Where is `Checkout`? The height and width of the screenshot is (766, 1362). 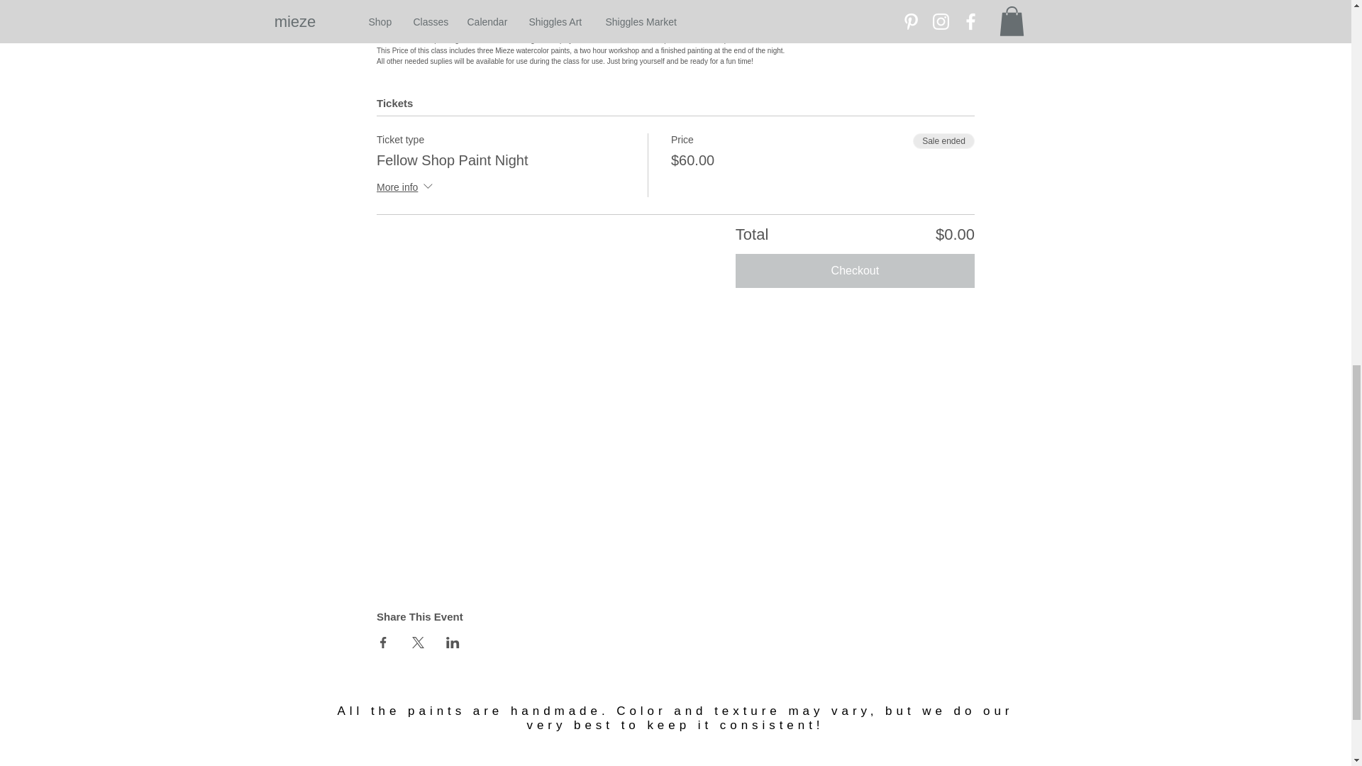
Checkout is located at coordinates (855, 271).